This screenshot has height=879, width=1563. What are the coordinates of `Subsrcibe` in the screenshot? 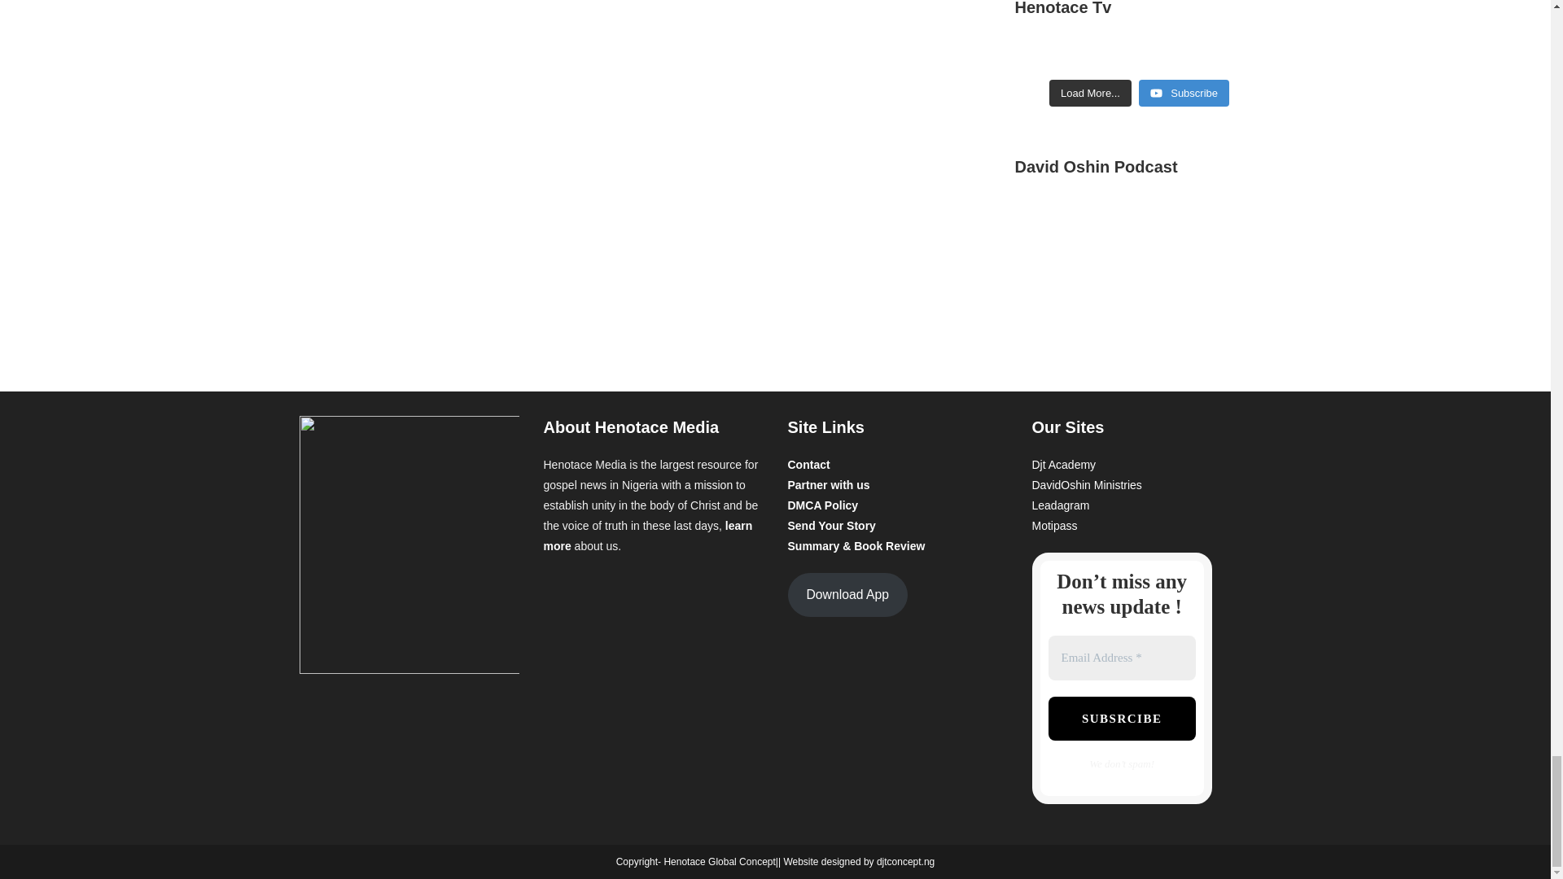 It's located at (1122, 719).